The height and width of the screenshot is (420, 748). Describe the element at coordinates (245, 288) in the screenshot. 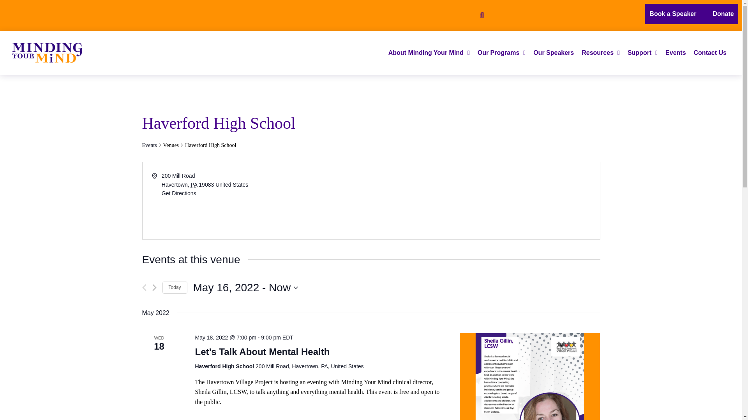

I see `Click to toggle datepicker` at that location.